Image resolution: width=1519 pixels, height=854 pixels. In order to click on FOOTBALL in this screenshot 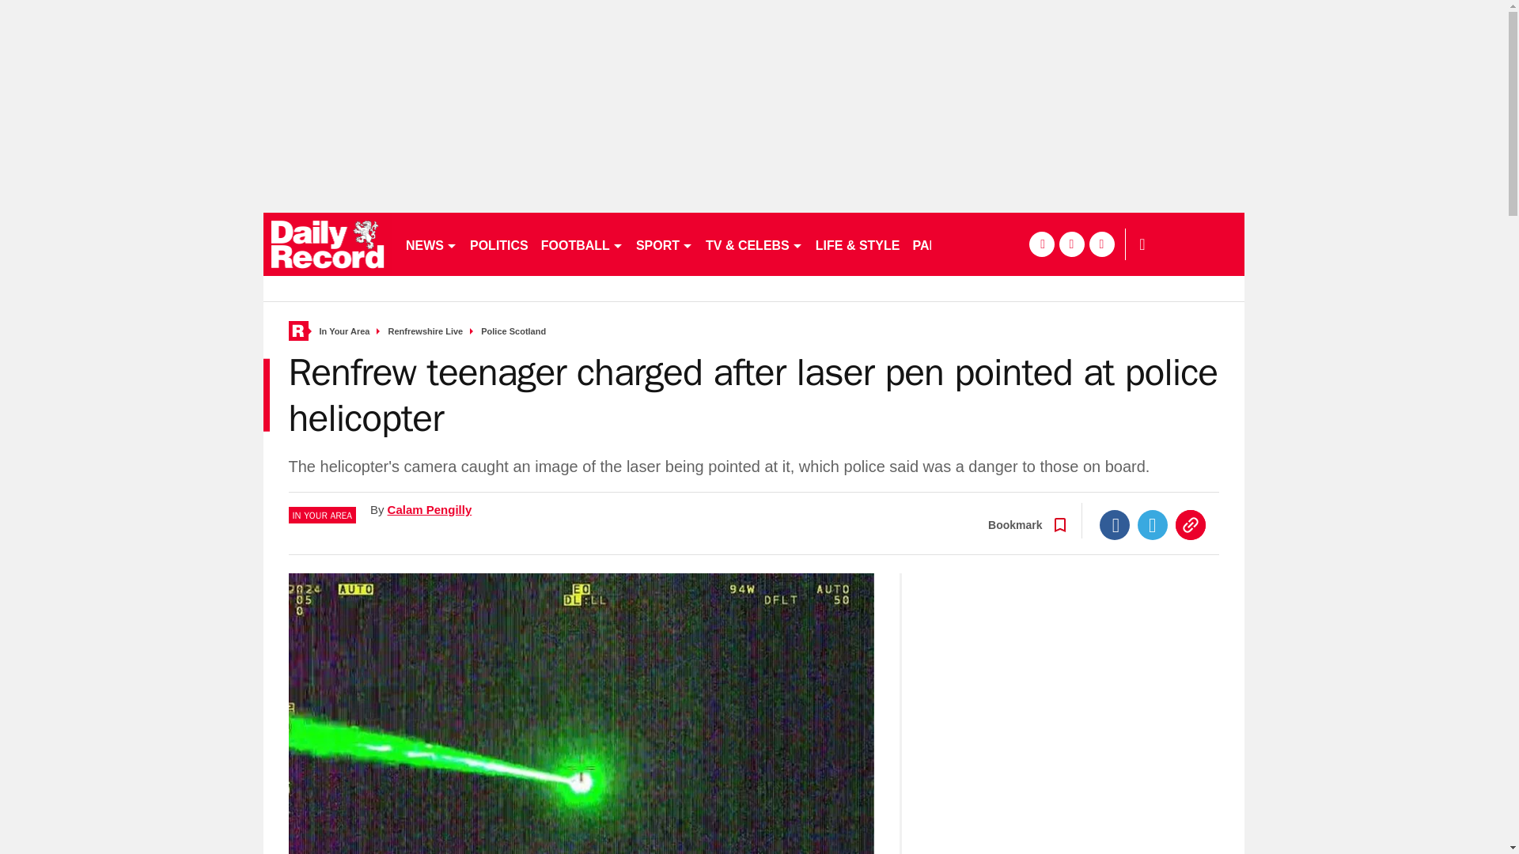, I will do `click(582, 244)`.